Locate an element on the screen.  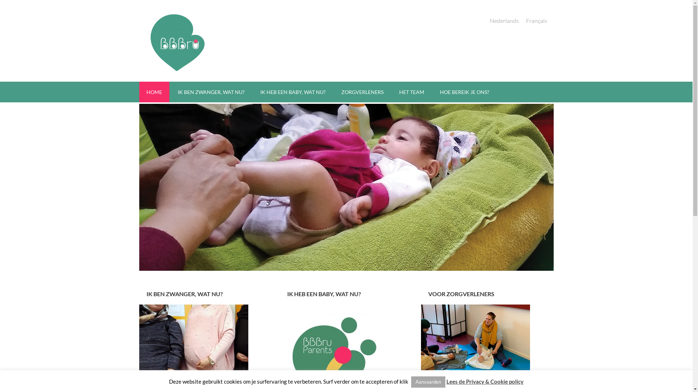
Nederlands is located at coordinates (504, 20).